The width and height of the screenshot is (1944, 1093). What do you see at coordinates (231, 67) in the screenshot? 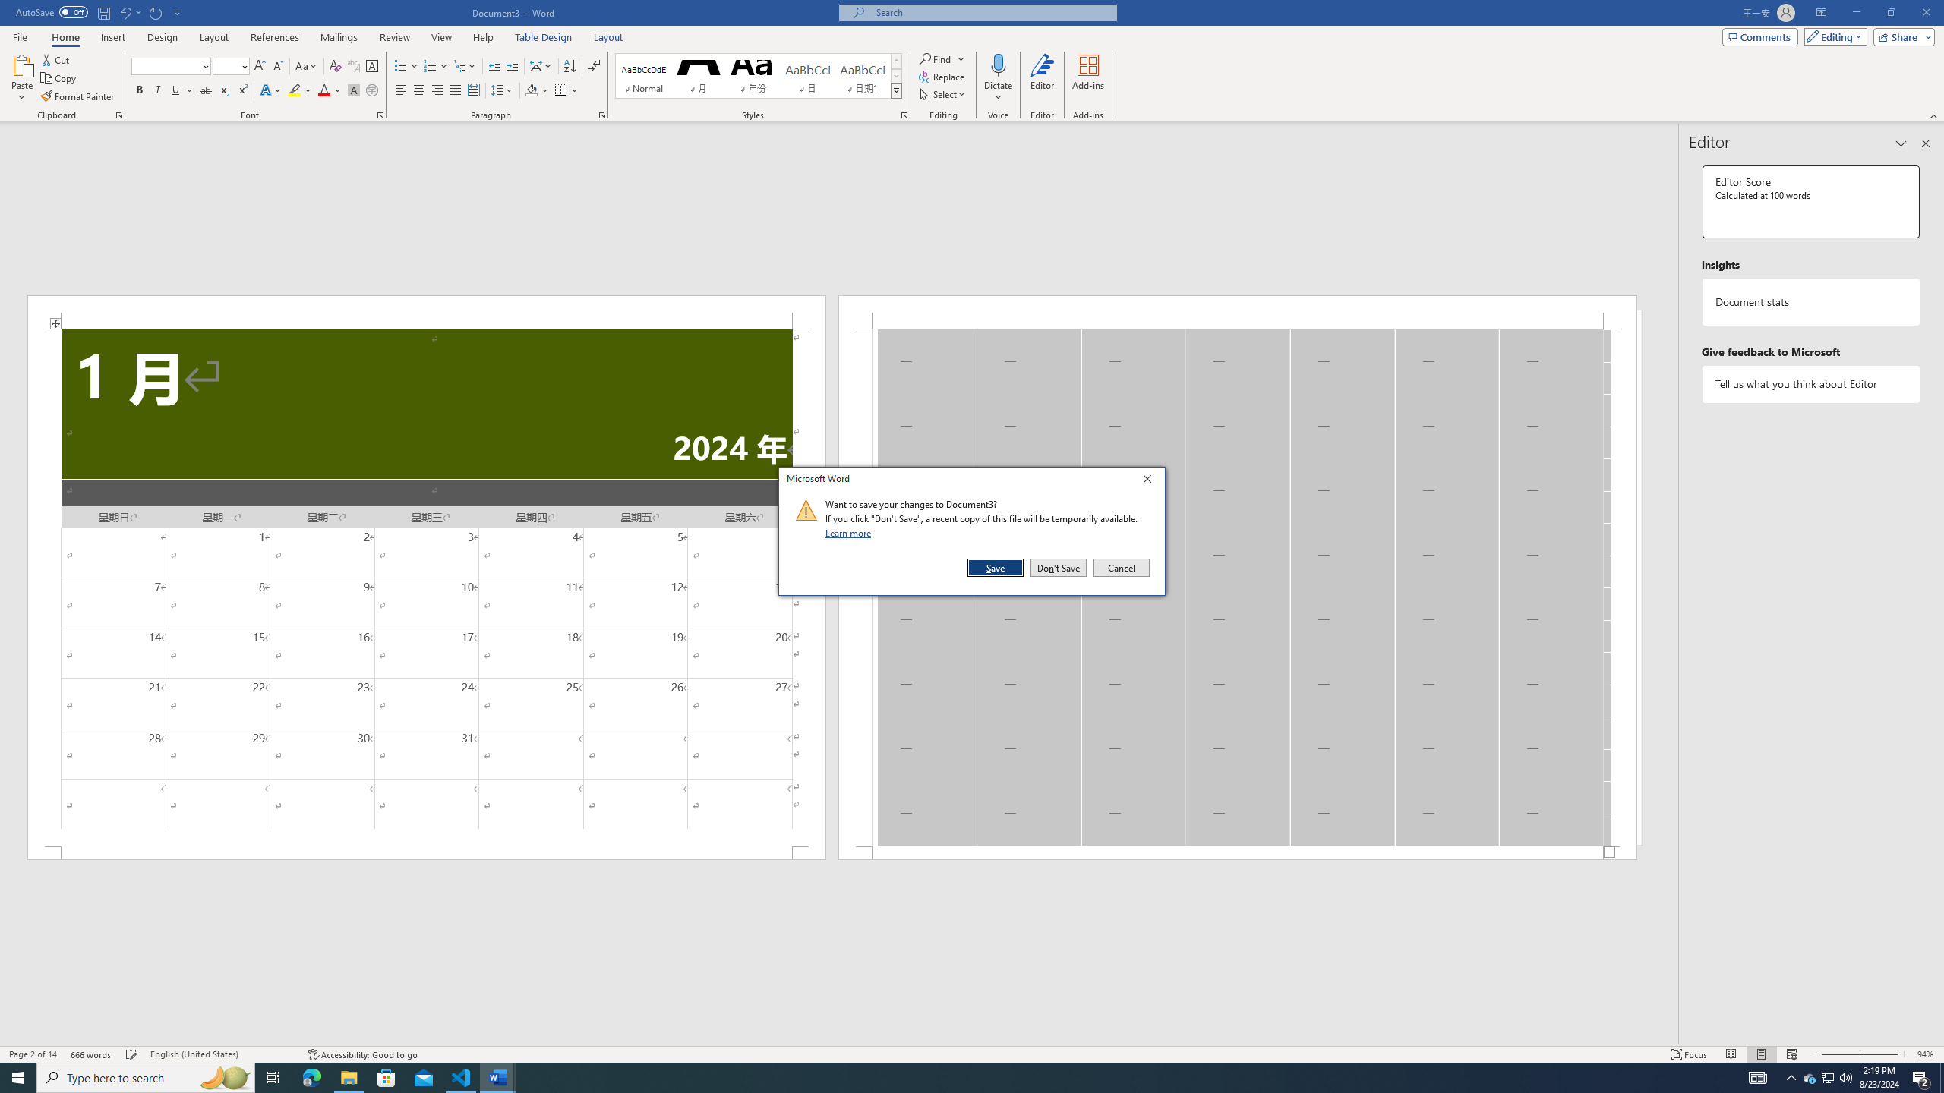
I see `Font Size` at bounding box center [231, 67].